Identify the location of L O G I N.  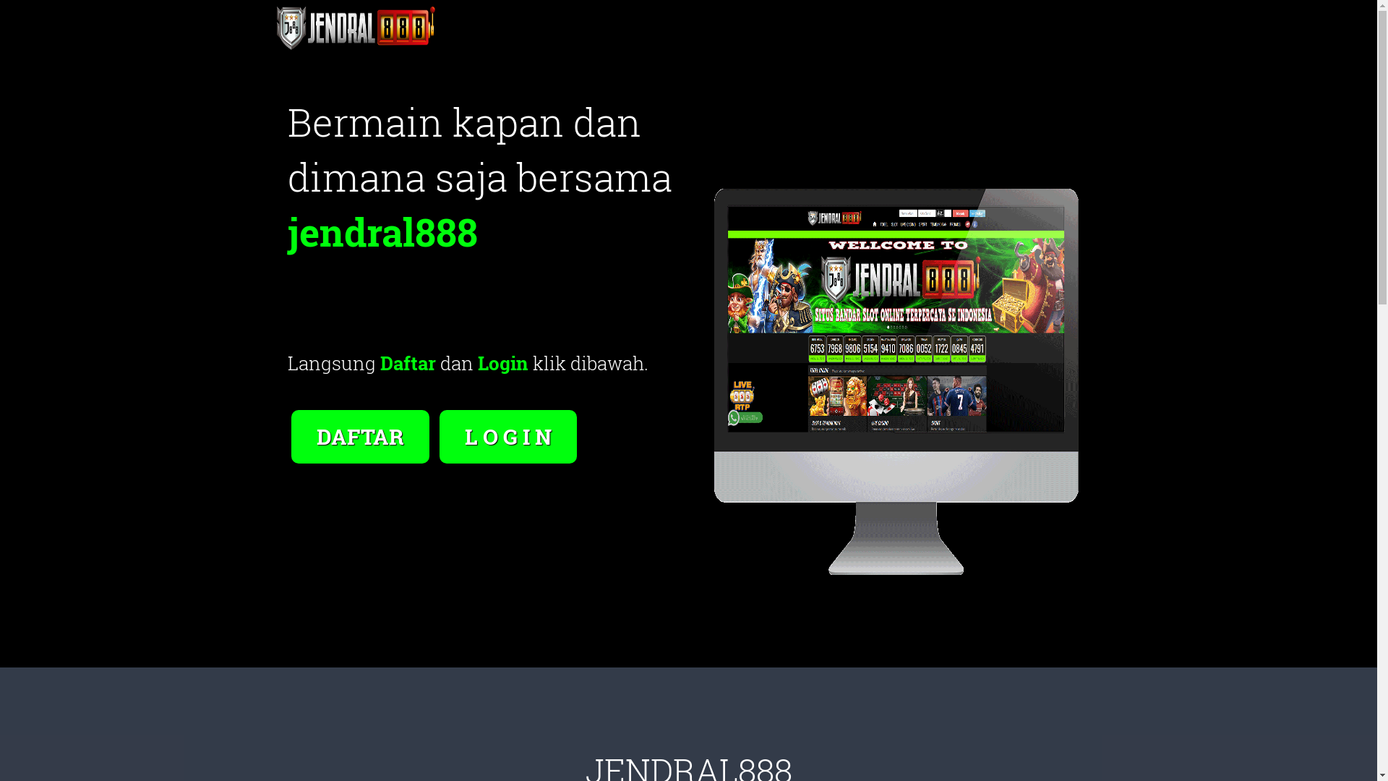
(508, 437).